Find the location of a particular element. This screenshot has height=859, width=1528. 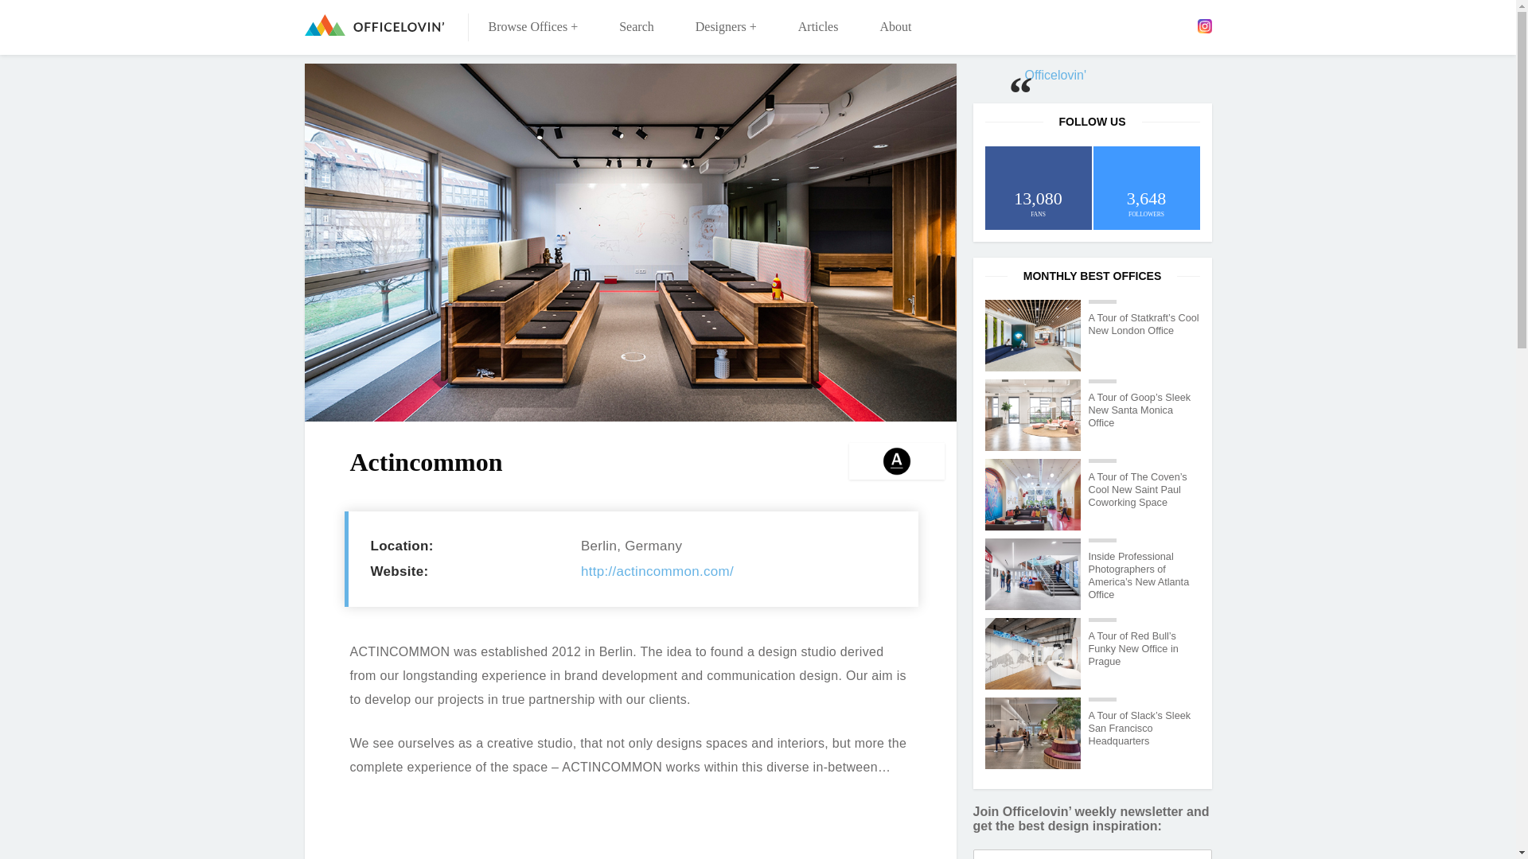

Officelovin on Twitter is located at coordinates (1136, 25).